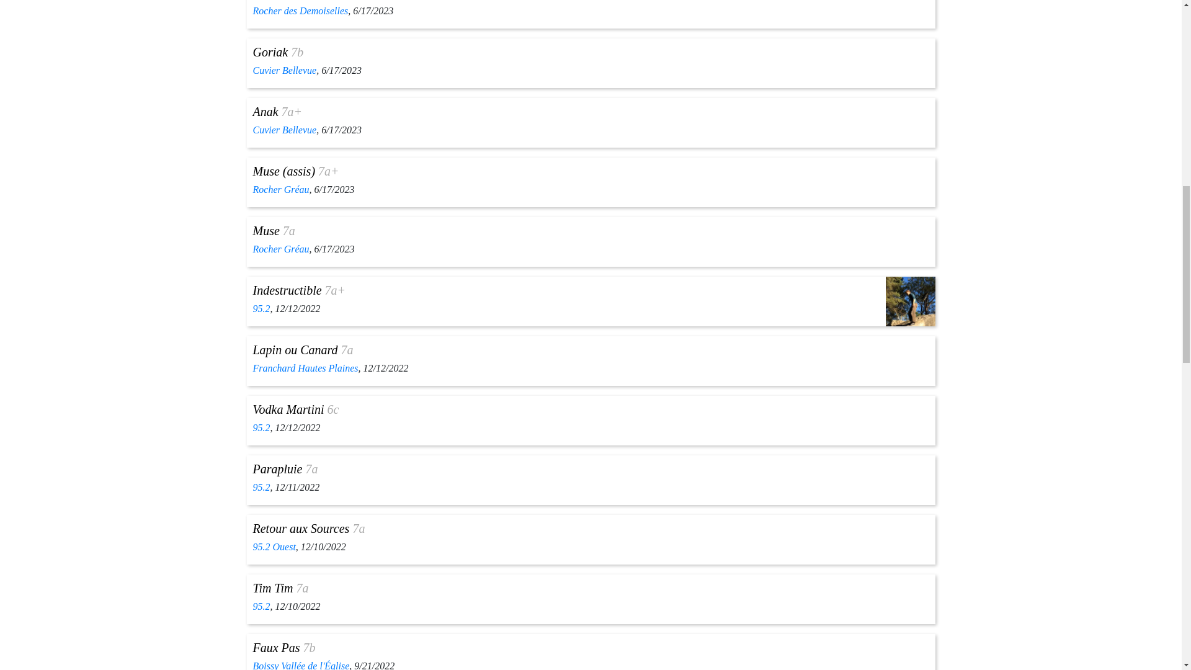  Describe the element at coordinates (278, 52) in the screenshot. I see `Goriak 7b` at that location.